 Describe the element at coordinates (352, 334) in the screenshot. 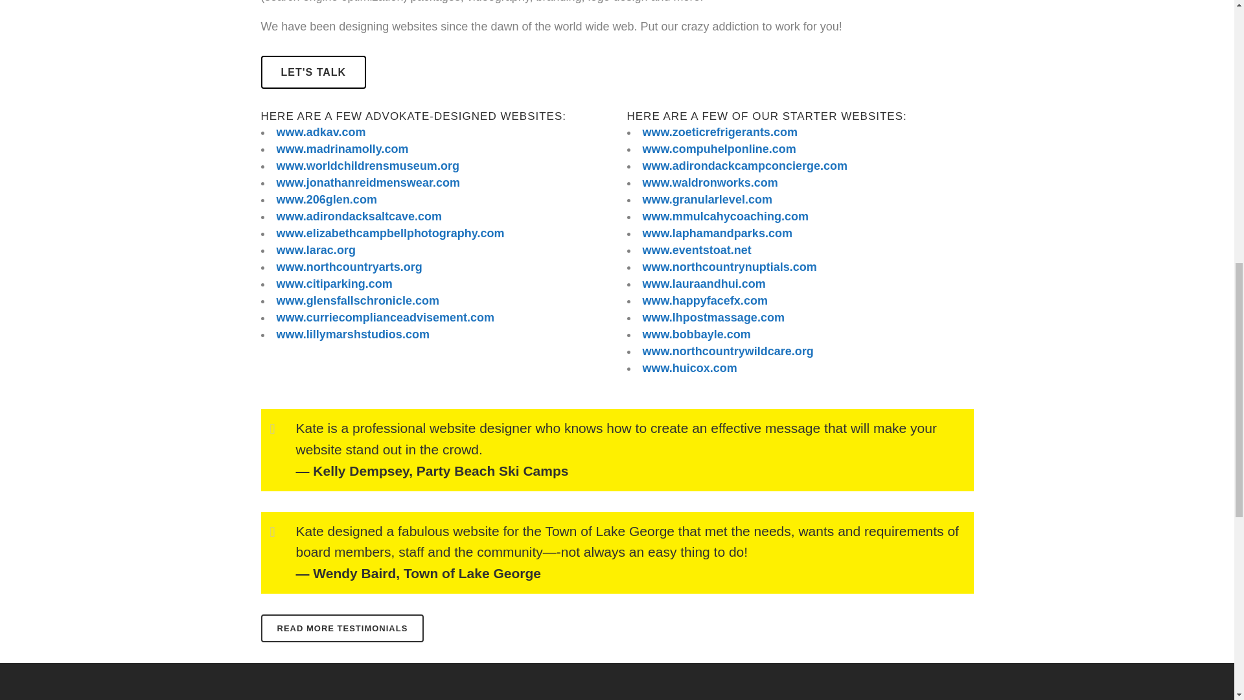

I see `www.lillymarshstudios.com` at that location.